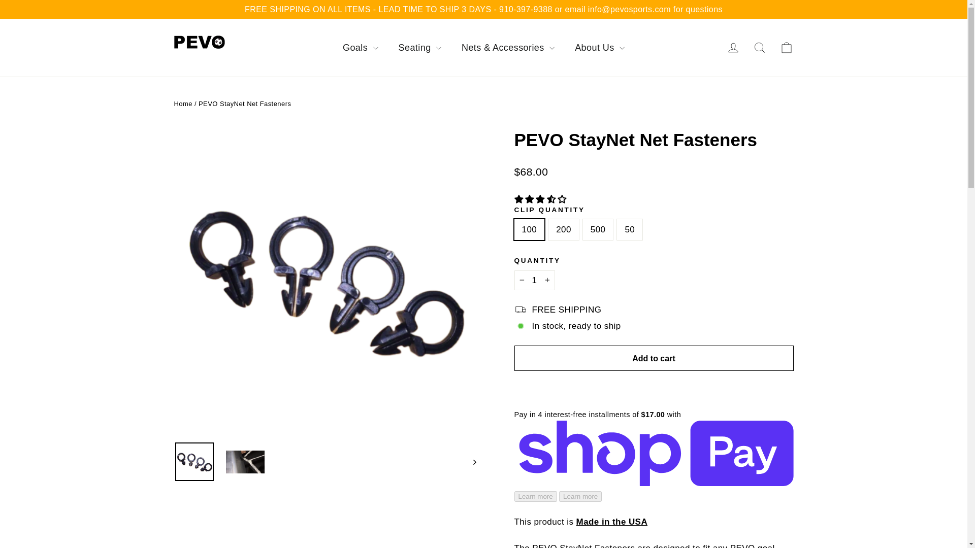 The width and height of the screenshot is (975, 548). I want to click on 1, so click(534, 280).